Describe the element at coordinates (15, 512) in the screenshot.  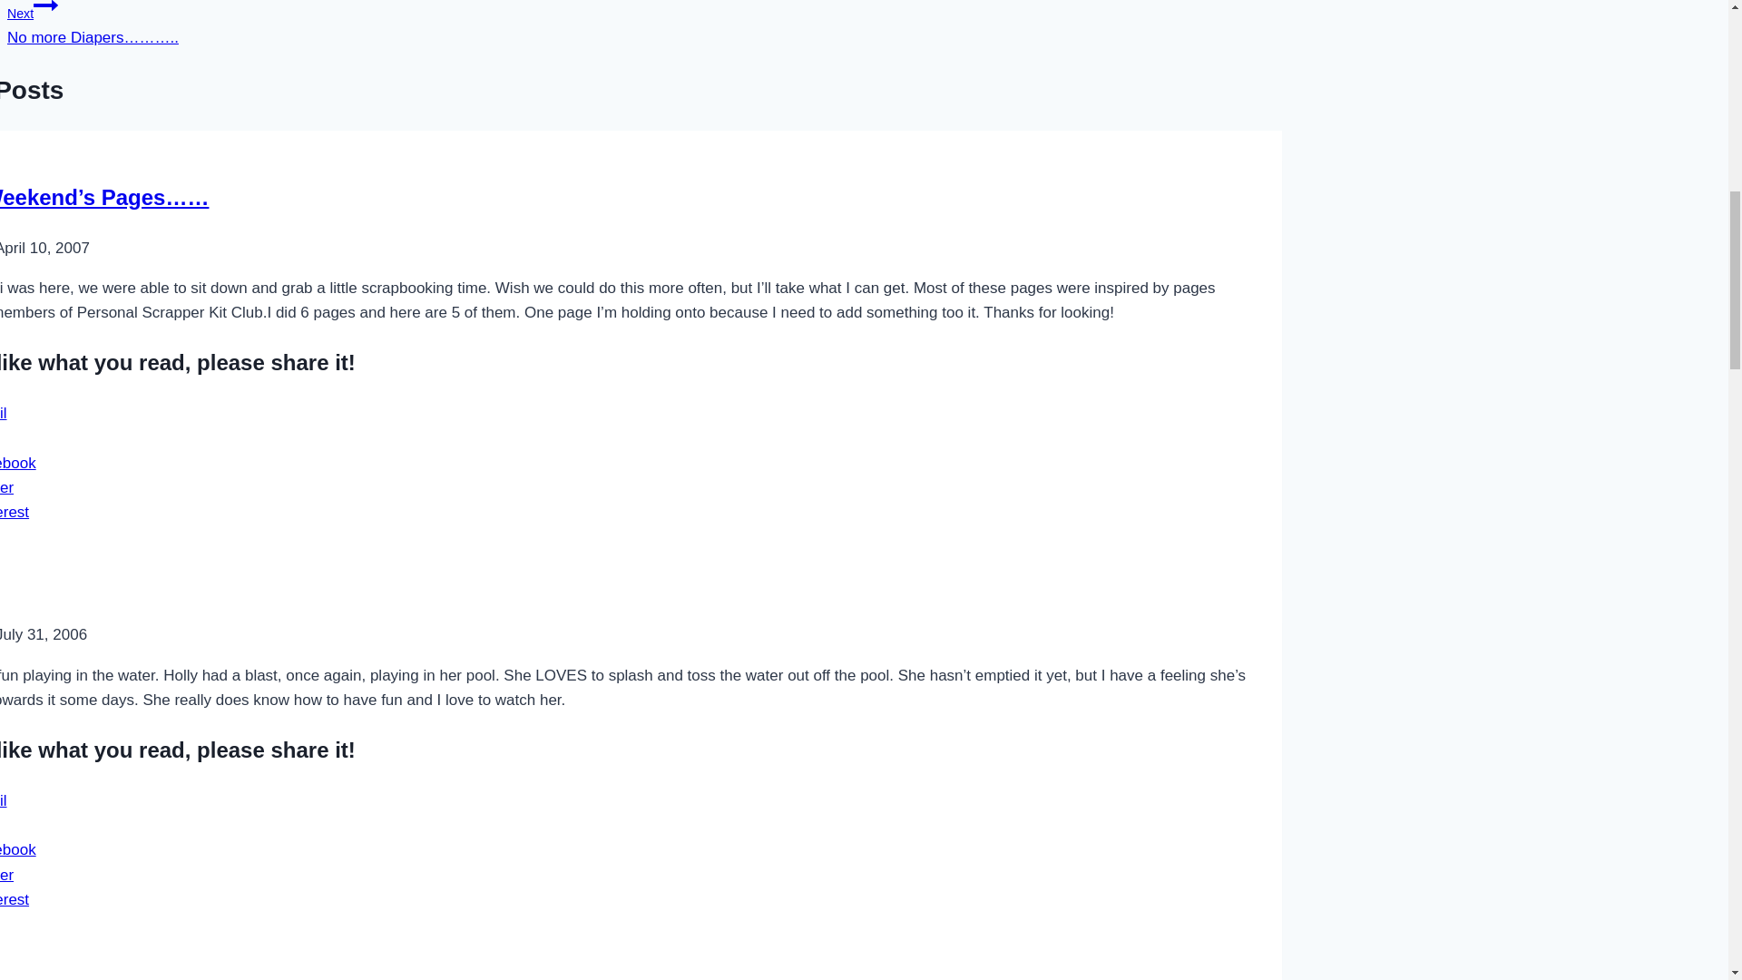
I see `Click to share on Pinterest` at that location.